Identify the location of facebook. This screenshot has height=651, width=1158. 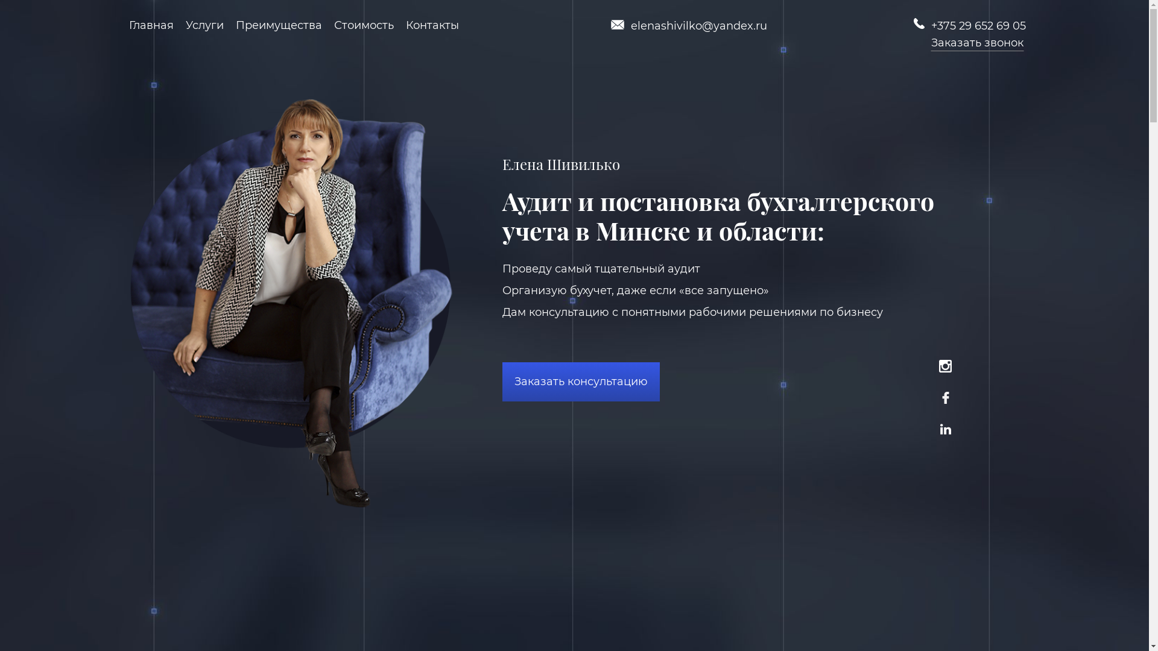
(948, 400).